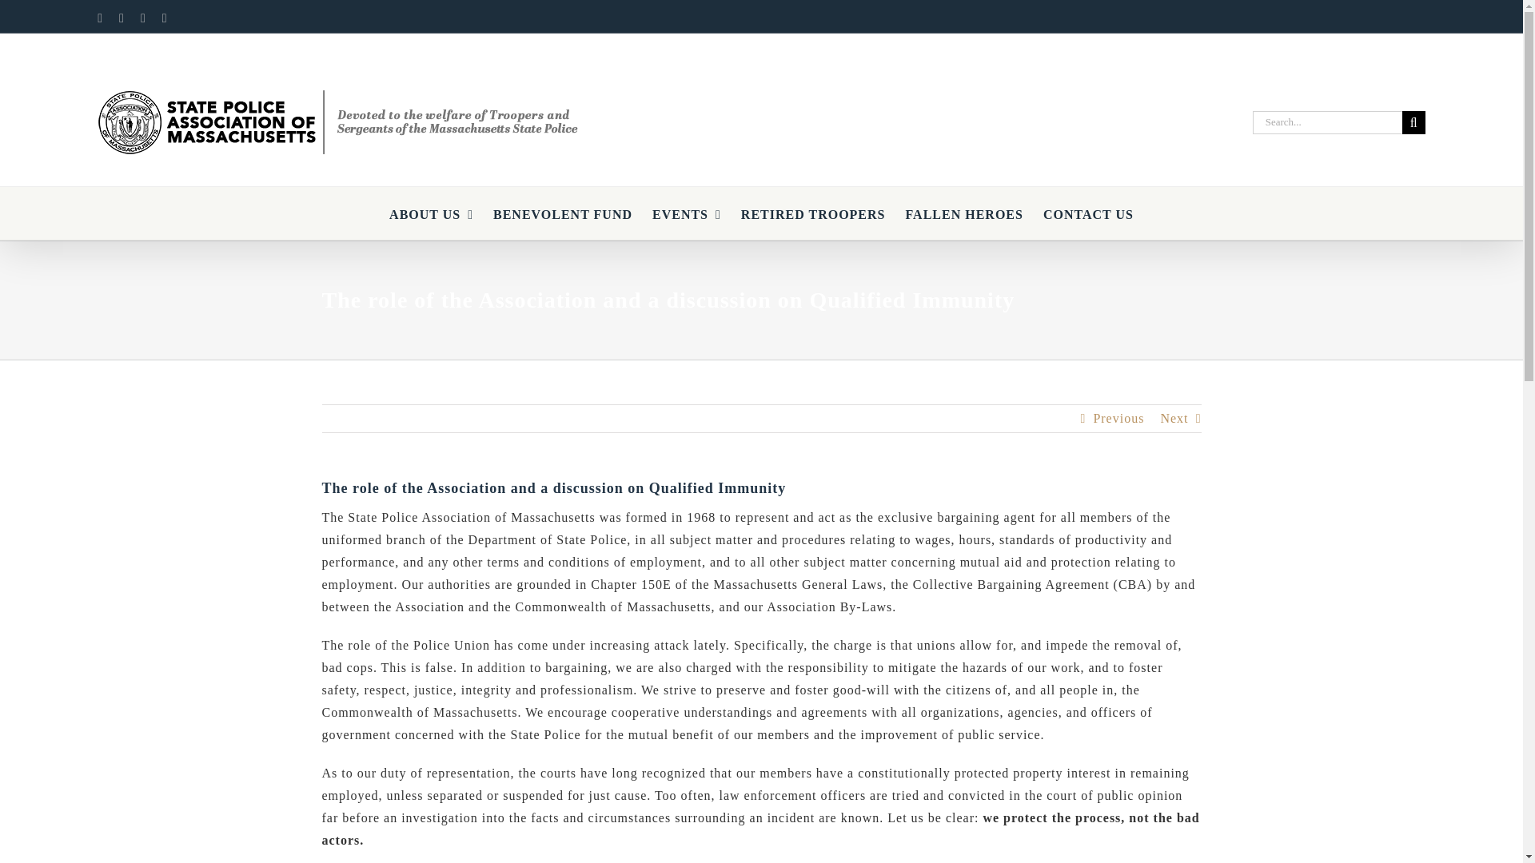 The image size is (1535, 863). Describe the element at coordinates (1089, 213) in the screenshot. I see `CONTACT US` at that location.